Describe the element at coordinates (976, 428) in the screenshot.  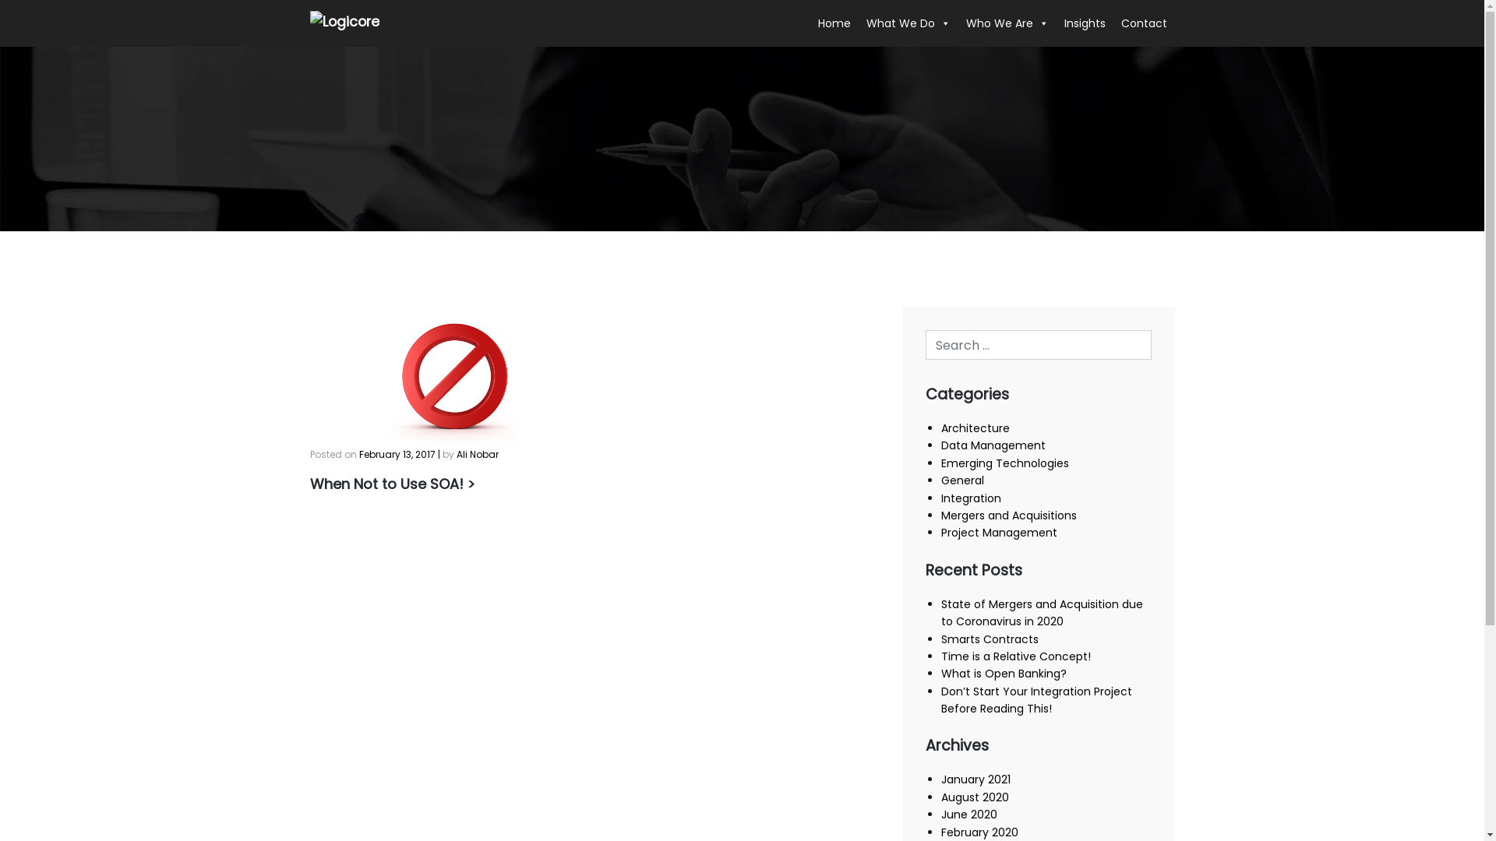
I see `Architecture` at that location.